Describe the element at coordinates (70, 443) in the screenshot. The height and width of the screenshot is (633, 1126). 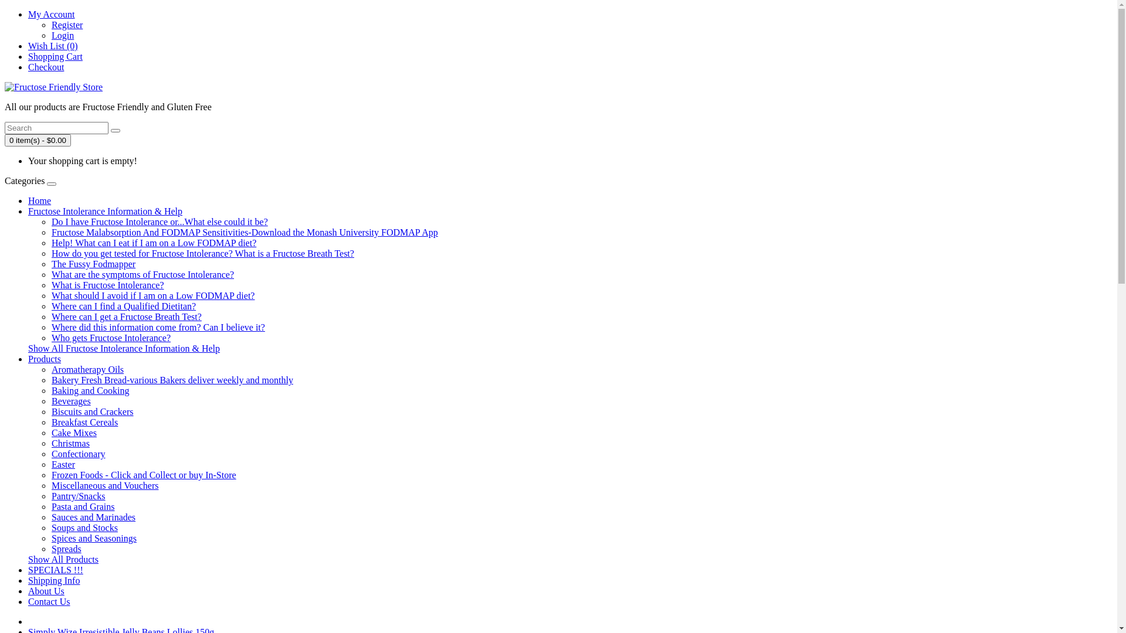
I see `Christmas` at that location.